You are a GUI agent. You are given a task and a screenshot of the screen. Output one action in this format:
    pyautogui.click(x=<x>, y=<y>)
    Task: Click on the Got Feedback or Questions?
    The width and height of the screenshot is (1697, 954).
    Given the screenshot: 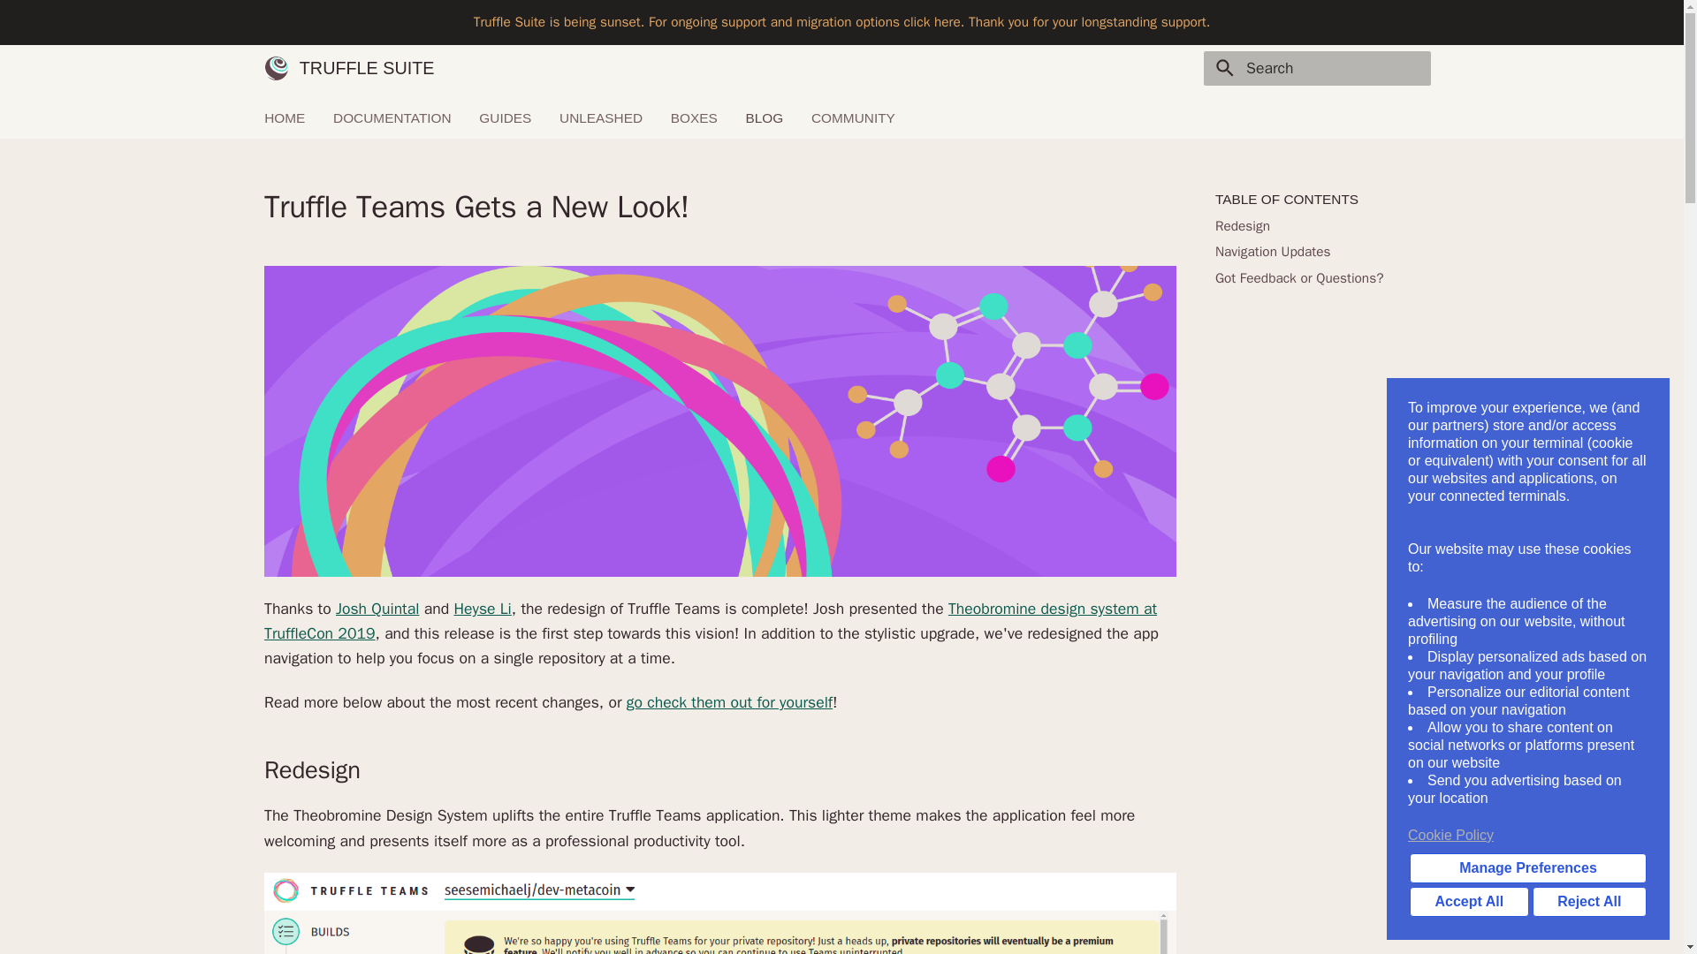 What is the action you would take?
    pyautogui.click(x=1317, y=277)
    